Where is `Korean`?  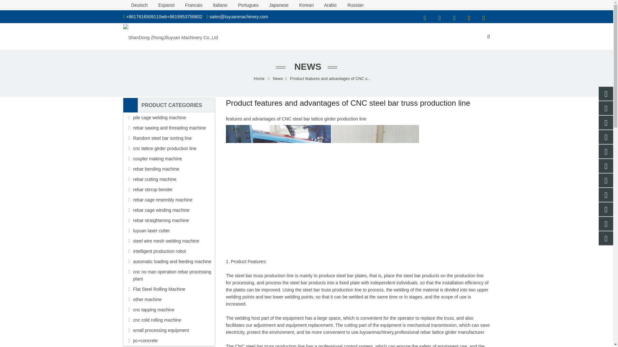 Korean is located at coordinates (303, 5).